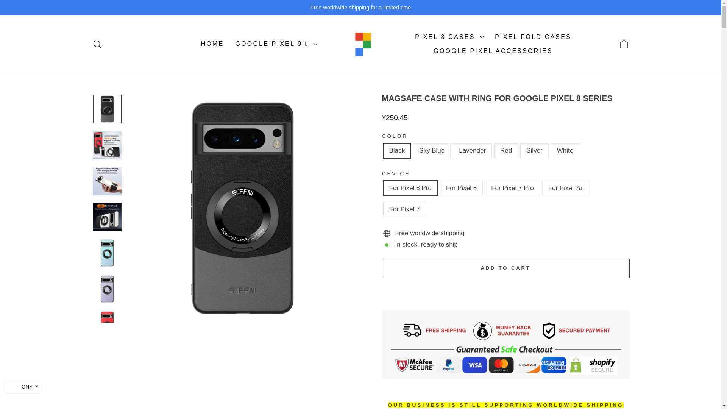  Describe the element at coordinates (624, 44) in the screenshot. I see `ICON-BAG-MINIMAL` at that location.